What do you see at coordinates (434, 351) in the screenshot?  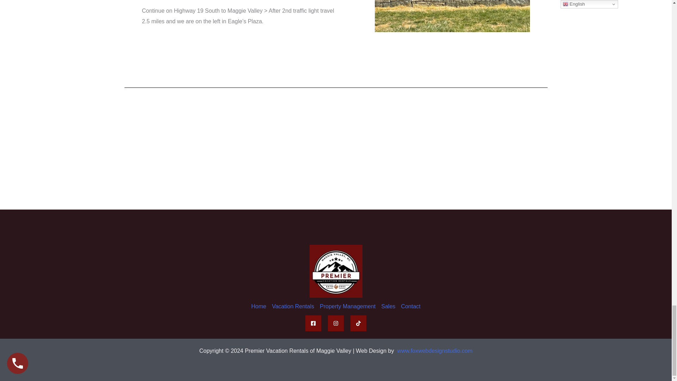 I see `www.foxwebdesignstudio.com` at bounding box center [434, 351].